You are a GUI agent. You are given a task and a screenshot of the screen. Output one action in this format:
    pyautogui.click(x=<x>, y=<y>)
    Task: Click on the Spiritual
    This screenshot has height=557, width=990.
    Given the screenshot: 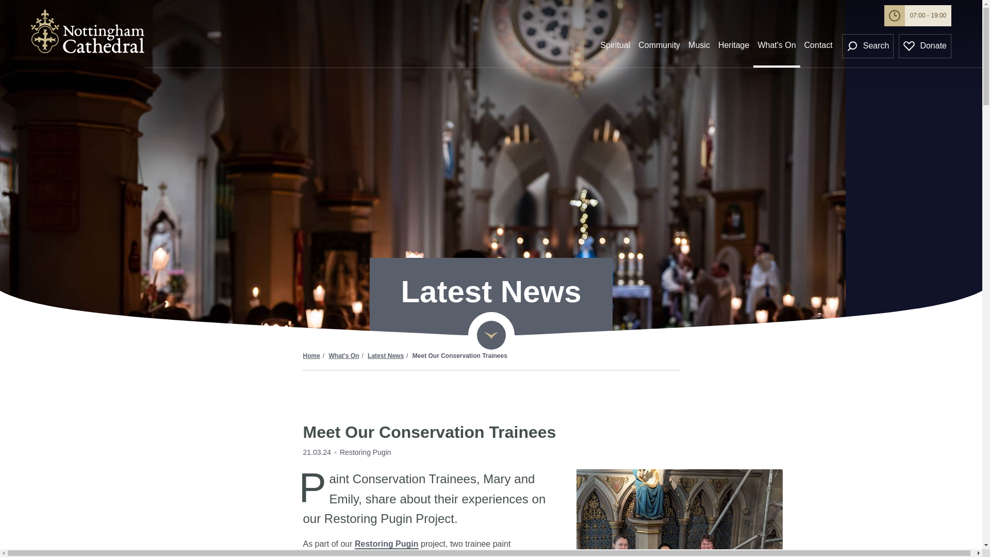 What is the action you would take?
    pyautogui.click(x=615, y=51)
    